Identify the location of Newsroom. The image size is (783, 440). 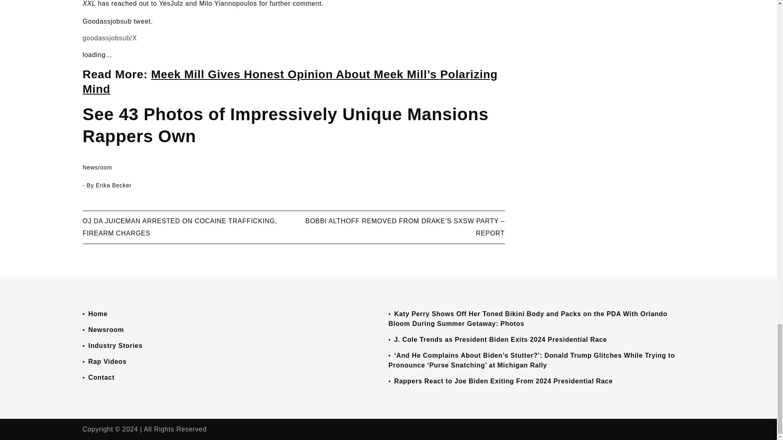
(97, 167).